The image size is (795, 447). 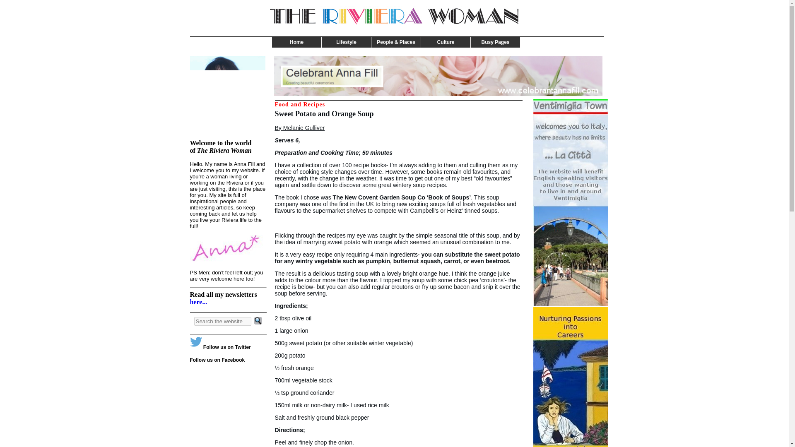 I want to click on Home, so click(x=296, y=42).